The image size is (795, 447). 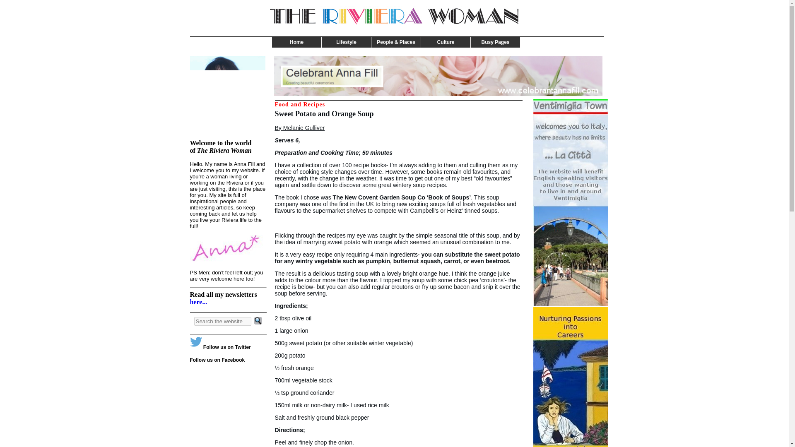 I want to click on Home, so click(x=296, y=42).